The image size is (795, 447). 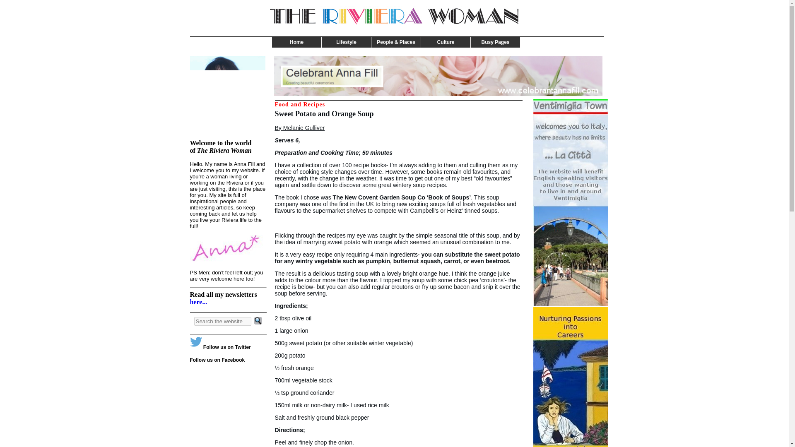 I want to click on Home, so click(x=296, y=42).